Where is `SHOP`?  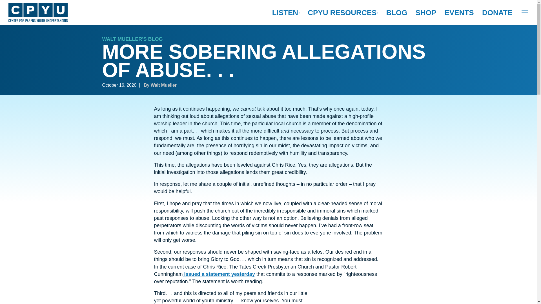 SHOP is located at coordinates (426, 13).